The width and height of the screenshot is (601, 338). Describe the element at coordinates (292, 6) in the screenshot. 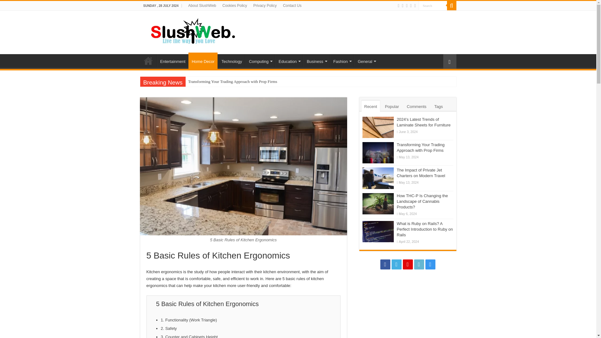

I see `Contact Us` at that location.